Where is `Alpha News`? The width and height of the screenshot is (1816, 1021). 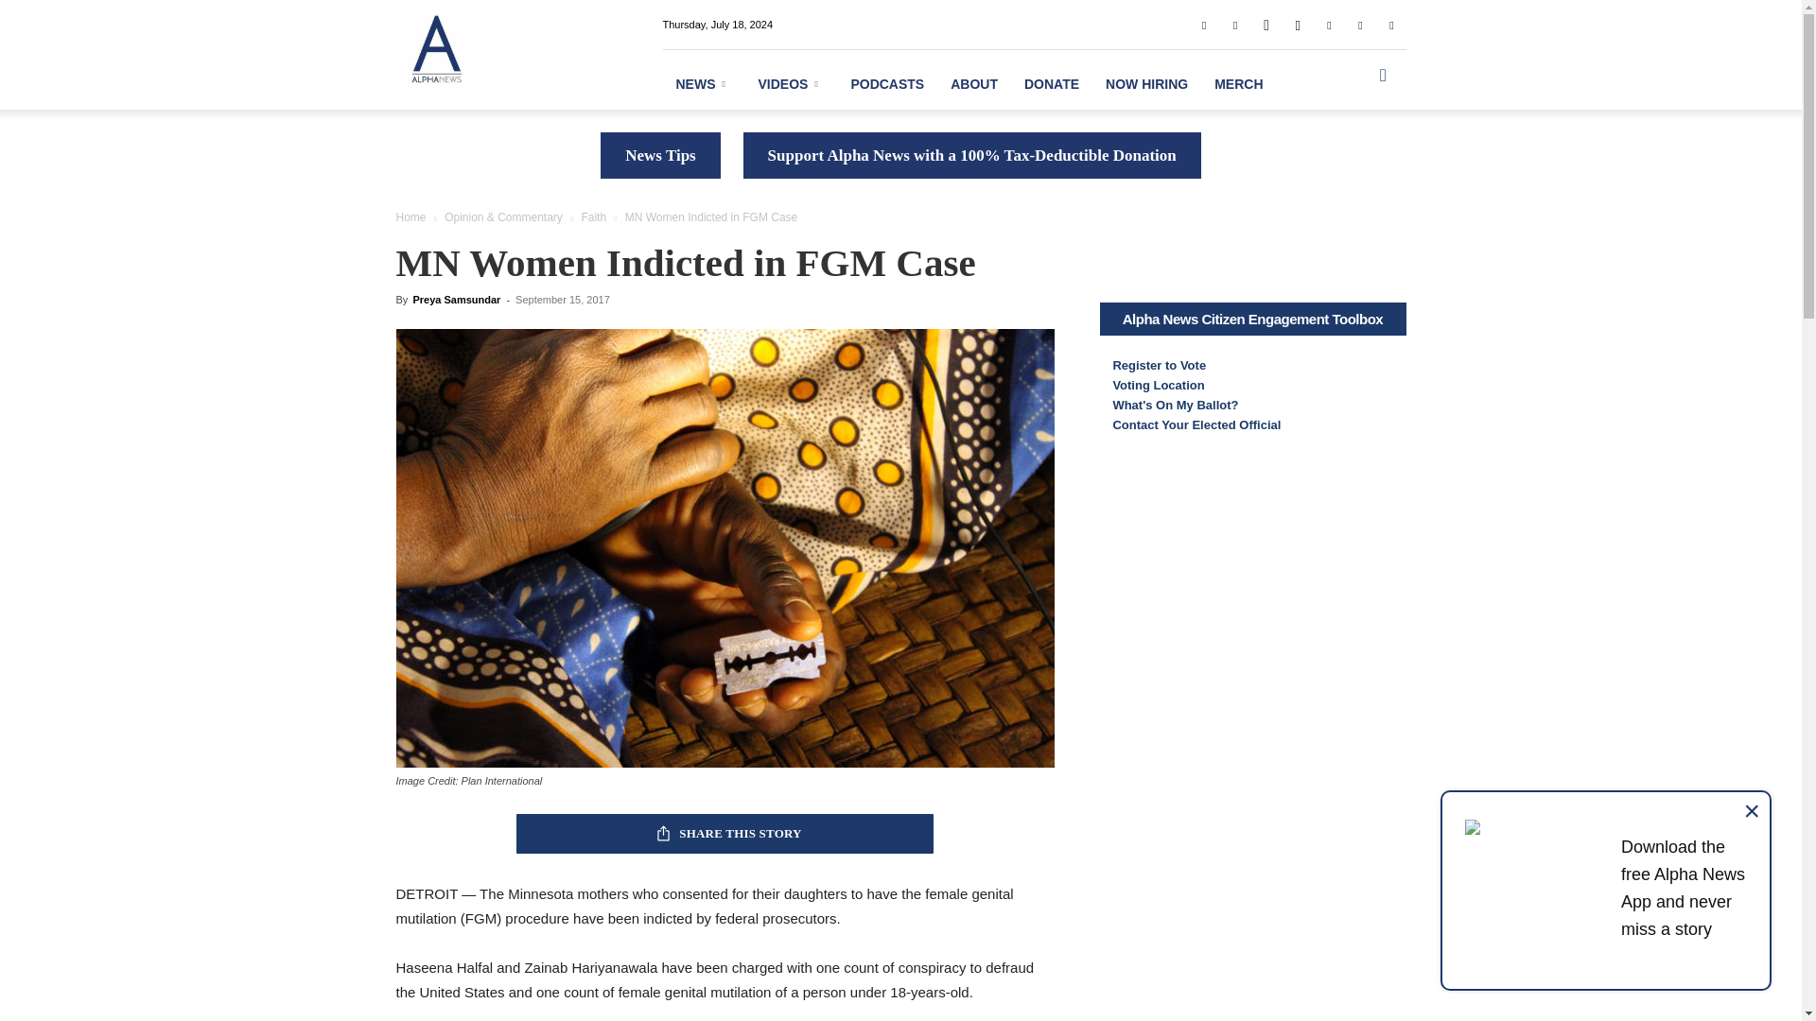
Alpha News is located at coordinates (435, 49).